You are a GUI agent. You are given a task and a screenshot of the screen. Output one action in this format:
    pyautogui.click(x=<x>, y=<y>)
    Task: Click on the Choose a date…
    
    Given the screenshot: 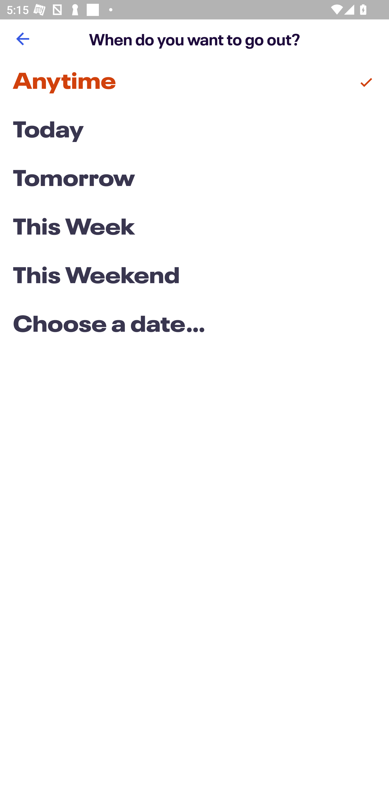 What is the action you would take?
    pyautogui.click(x=194, y=326)
    